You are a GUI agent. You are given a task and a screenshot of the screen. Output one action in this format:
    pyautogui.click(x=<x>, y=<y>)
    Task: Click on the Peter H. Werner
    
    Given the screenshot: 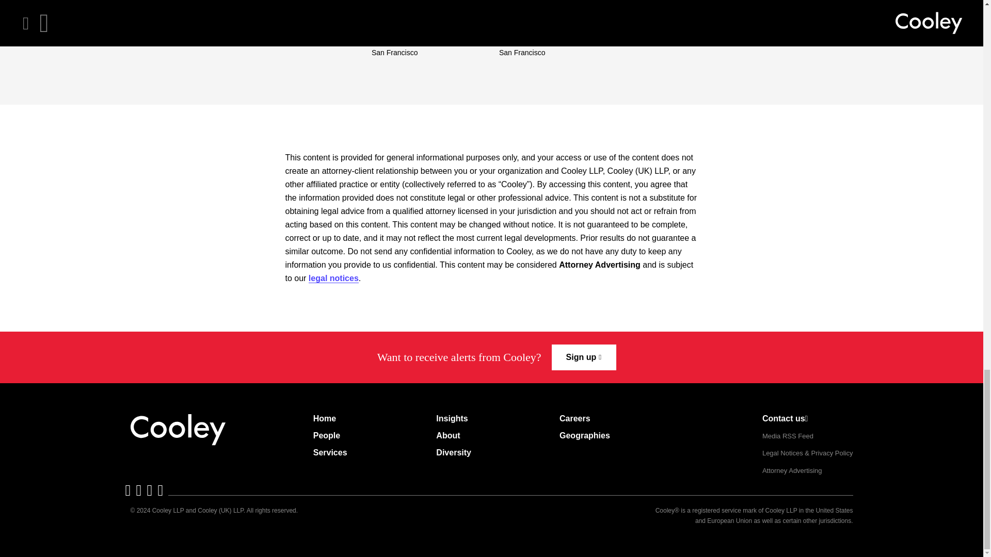 What is the action you would take?
    pyautogui.click(x=536, y=26)
    